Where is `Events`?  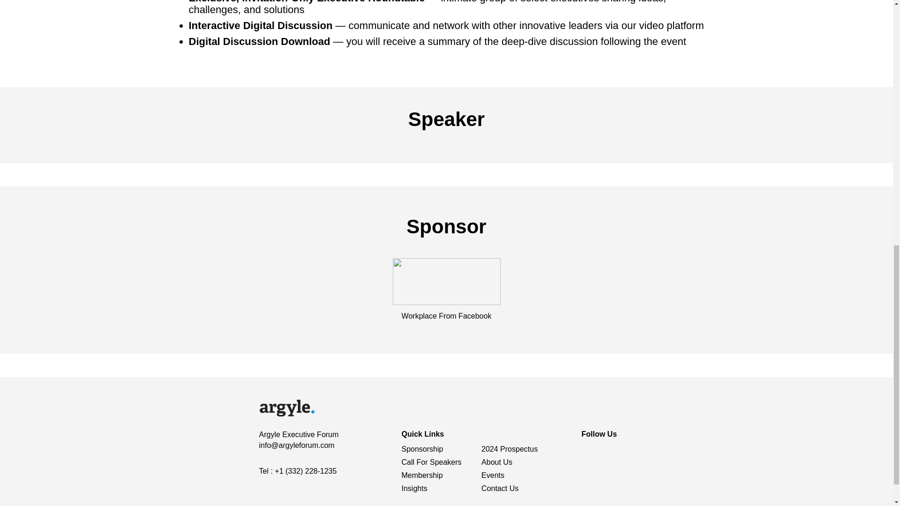 Events is located at coordinates (493, 475).